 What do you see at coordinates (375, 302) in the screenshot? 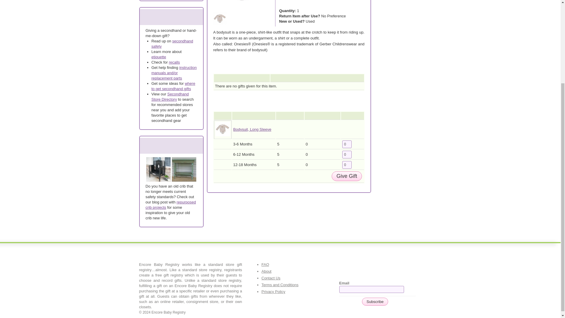
I see `Subscribe` at bounding box center [375, 302].